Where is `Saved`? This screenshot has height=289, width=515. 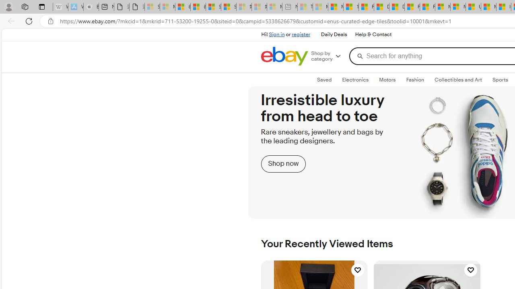 Saved is located at coordinates (324, 79).